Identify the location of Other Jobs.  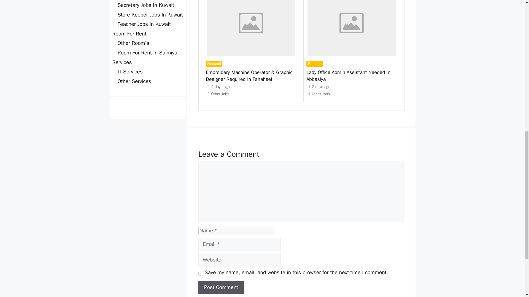
(220, 94).